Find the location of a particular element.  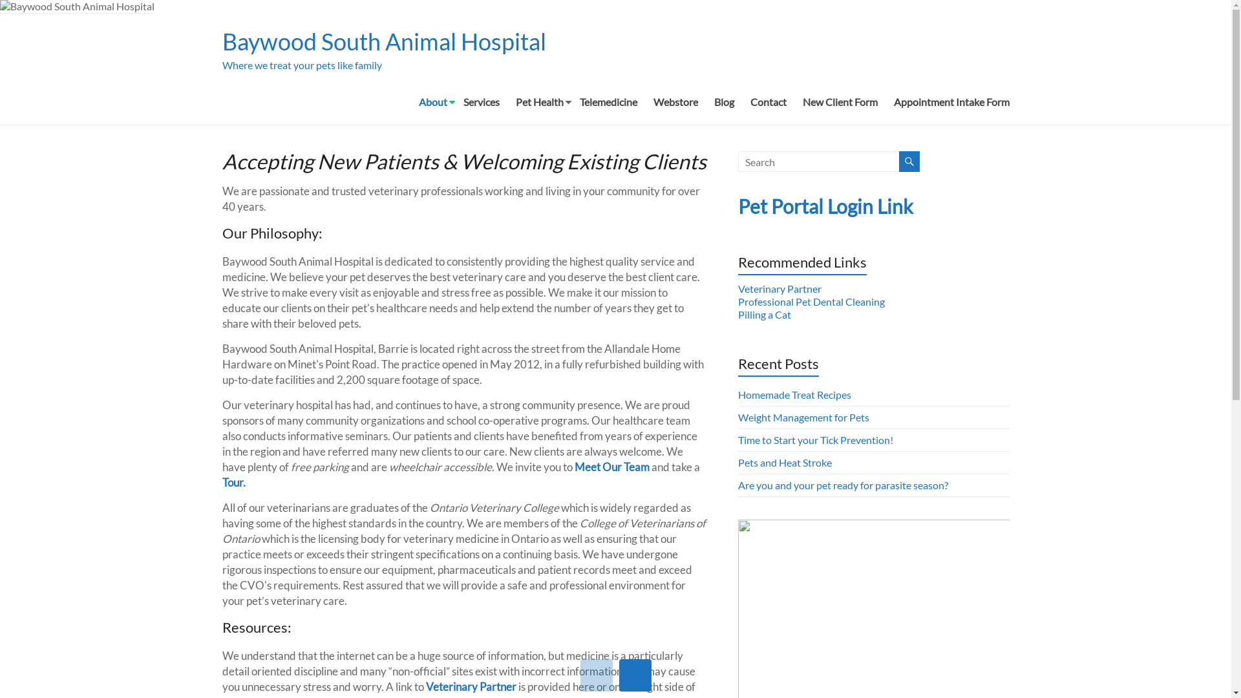

Baywood South Animal Hospital is located at coordinates (384, 41).